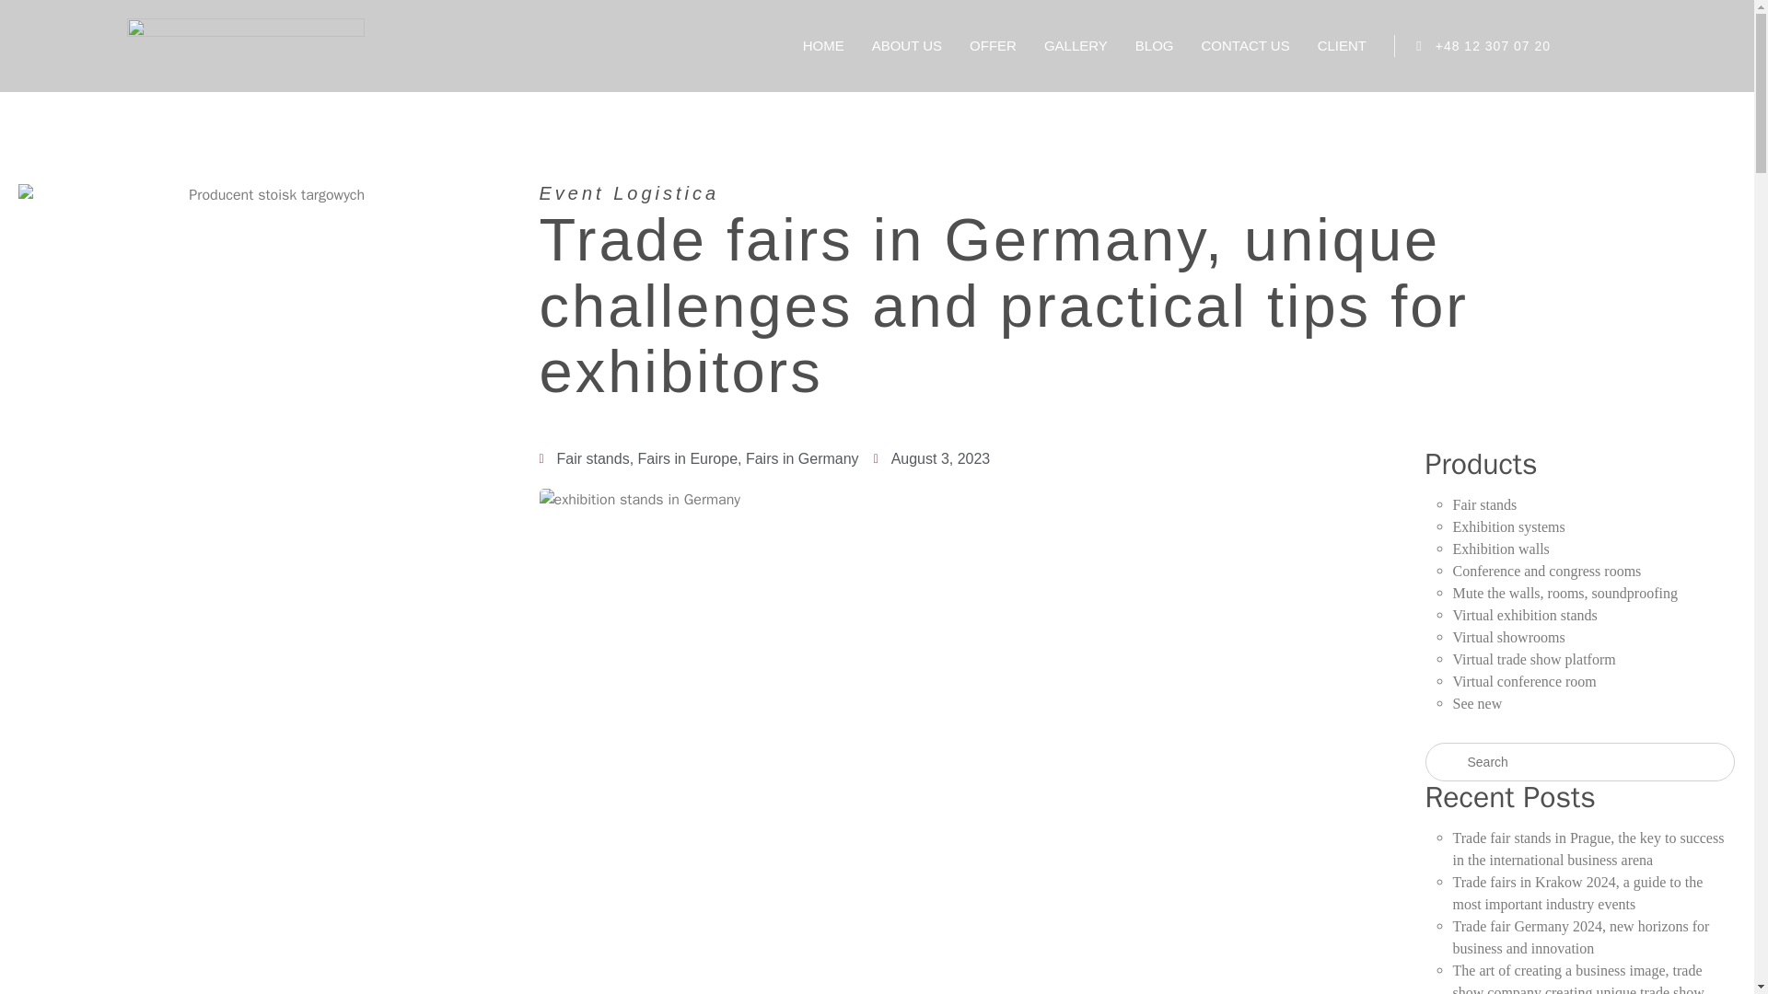 Image resolution: width=1768 pixels, height=994 pixels. I want to click on CLIENT, so click(1342, 46).